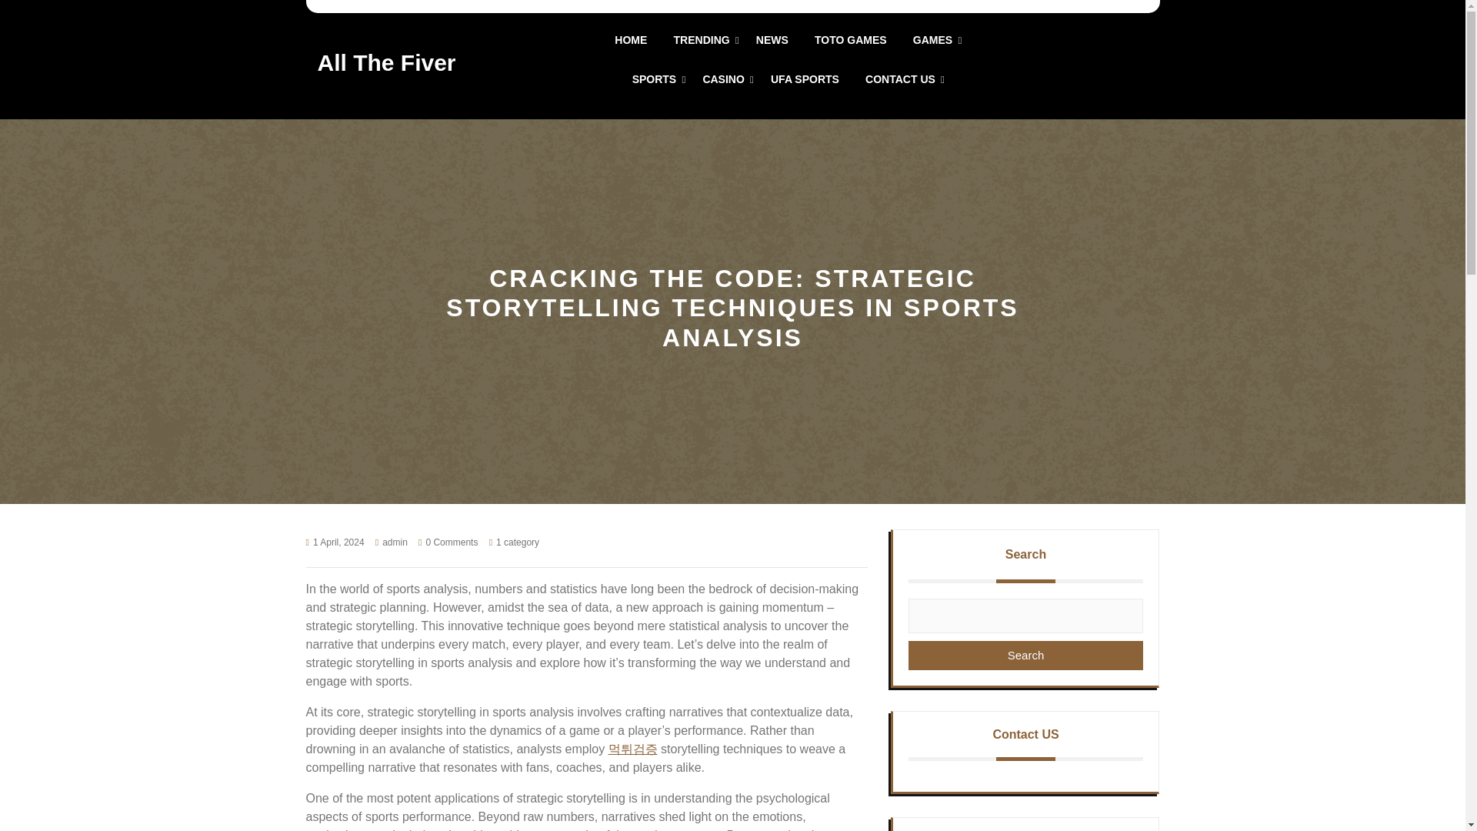  Describe the element at coordinates (702, 40) in the screenshot. I see `TRENDING` at that location.